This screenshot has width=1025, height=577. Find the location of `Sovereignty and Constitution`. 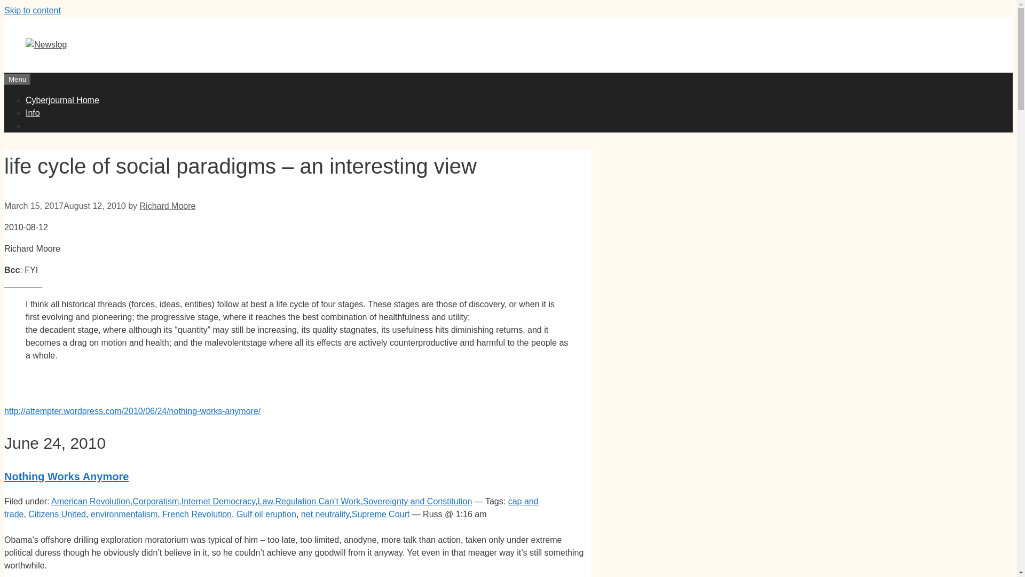

Sovereignty and Constitution is located at coordinates (417, 501).